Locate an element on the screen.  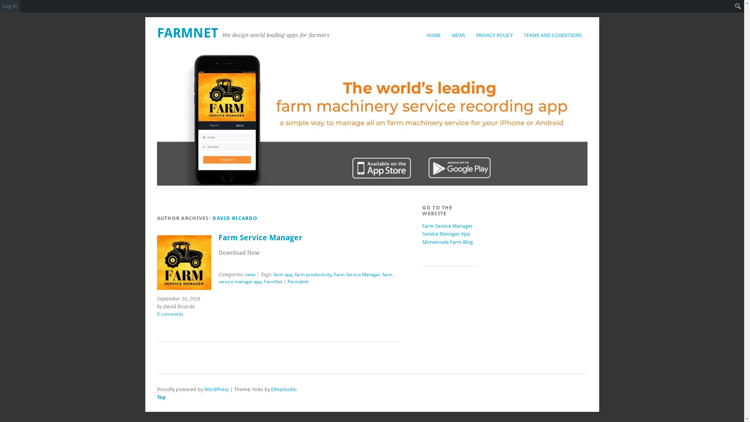
farm productivity is located at coordinates (313, 272).